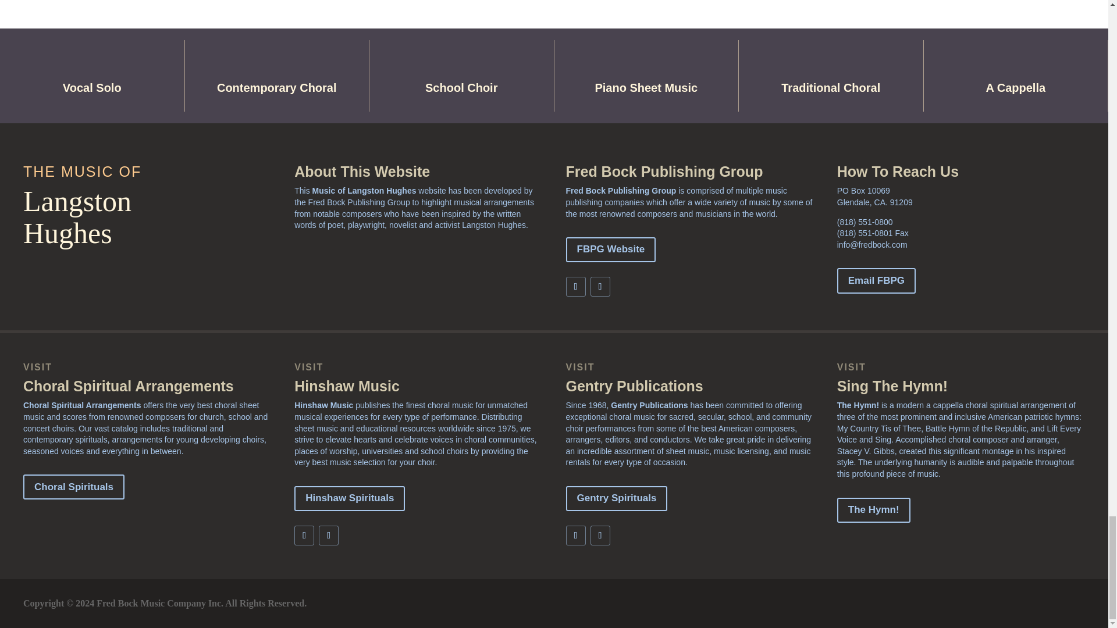  Describe the element at coordinates (304, 535) in the screenshot. I see `Follow on Facebook` at that location.